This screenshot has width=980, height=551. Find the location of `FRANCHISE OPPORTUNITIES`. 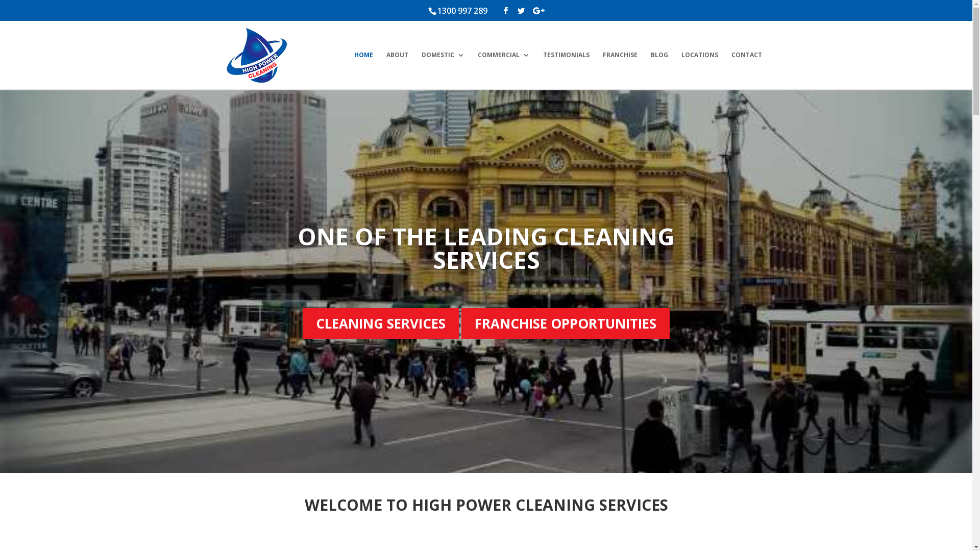

FRANCHISE OPPORTUNITIES is located at coordinates (566, 323).